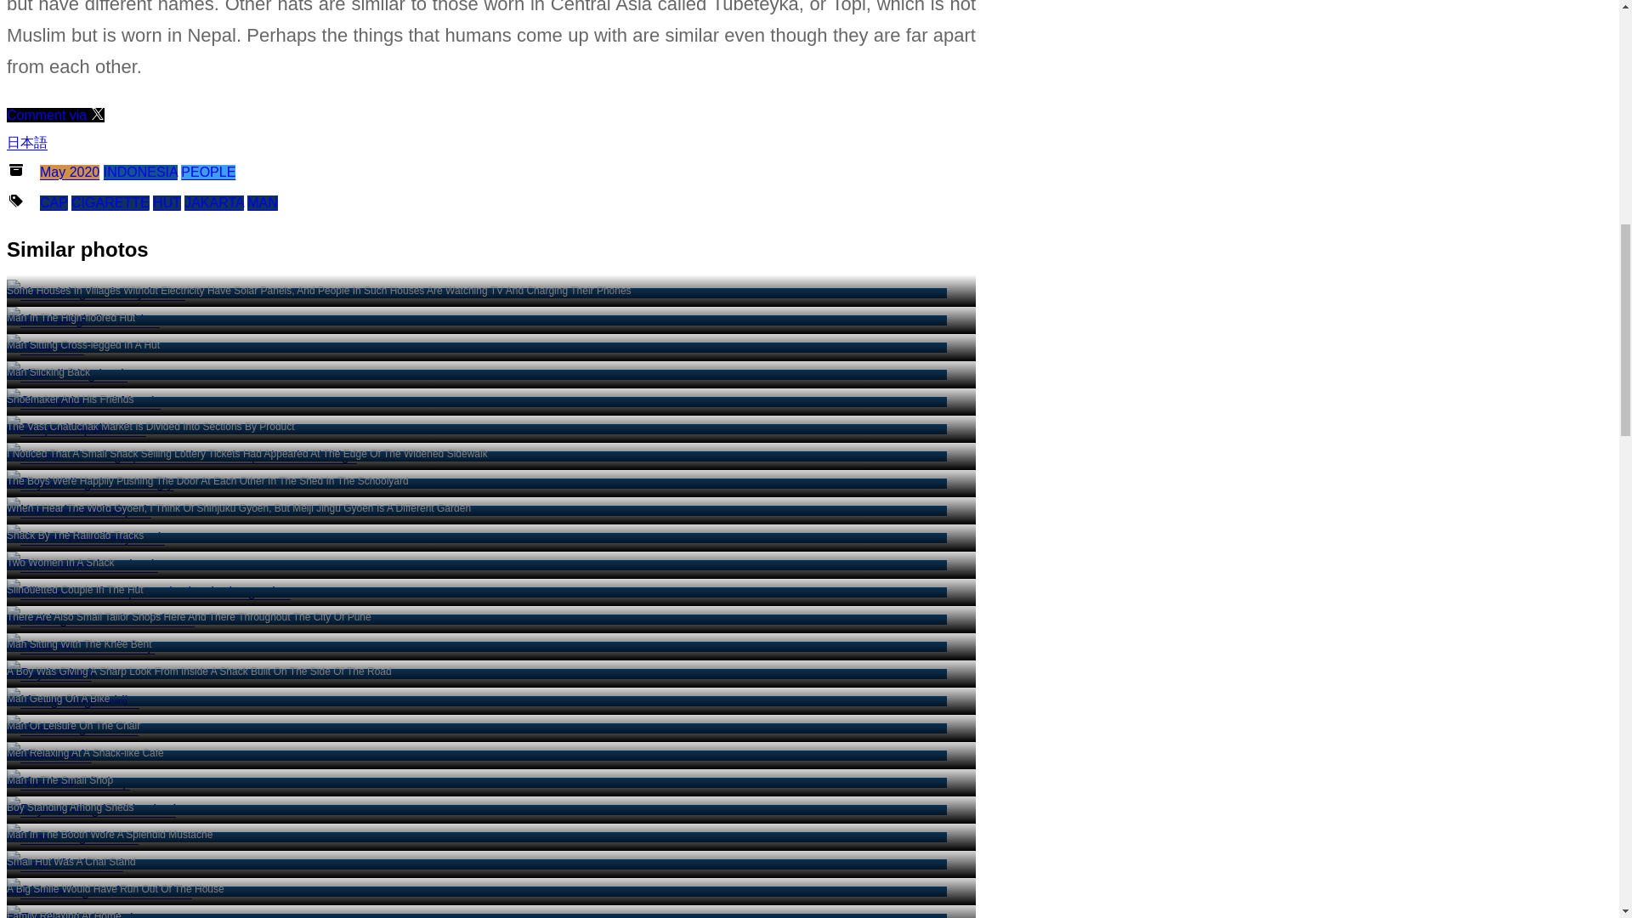 This screenshot has width=1632, height=918. What do you see at coordinates (141, 172) in the screenshot?
I see `INDONESIA` at bounding box center [141, 172].